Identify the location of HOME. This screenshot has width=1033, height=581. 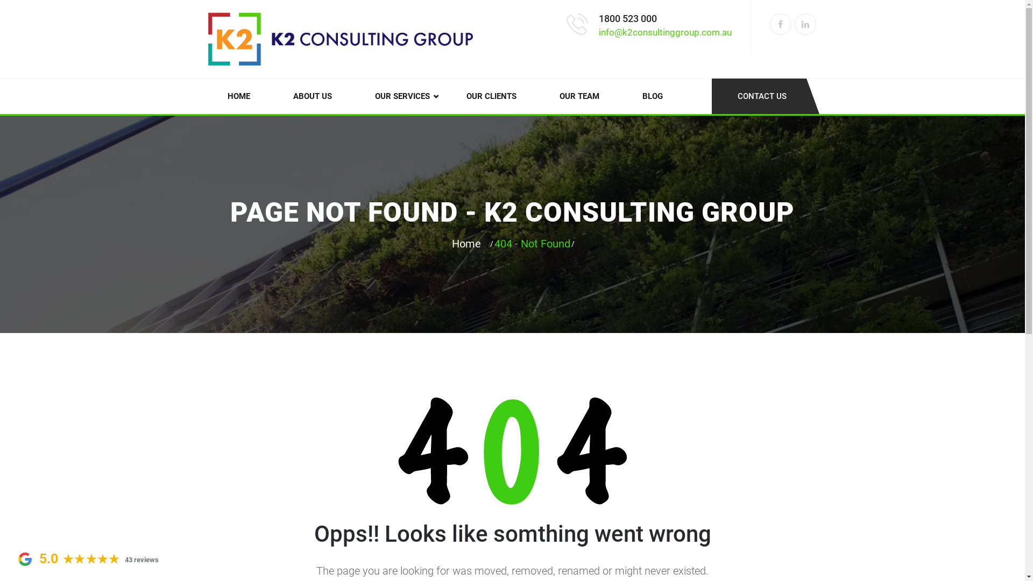
(238, 96).